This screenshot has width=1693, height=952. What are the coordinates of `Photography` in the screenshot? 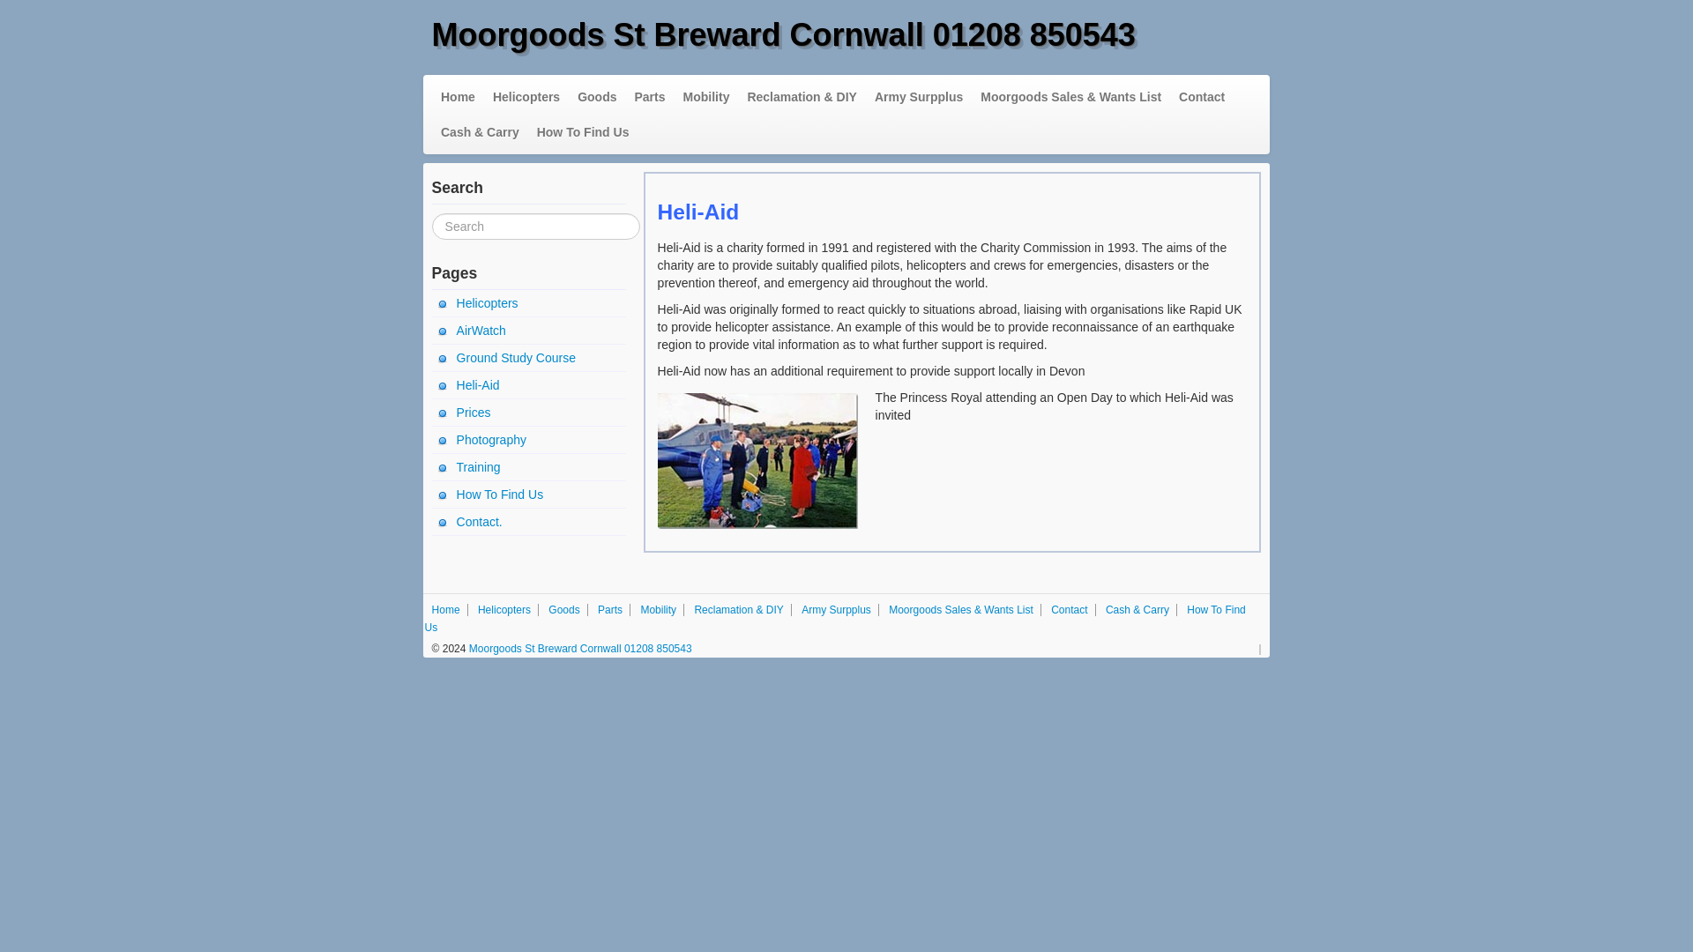 It's located at (529, 440).